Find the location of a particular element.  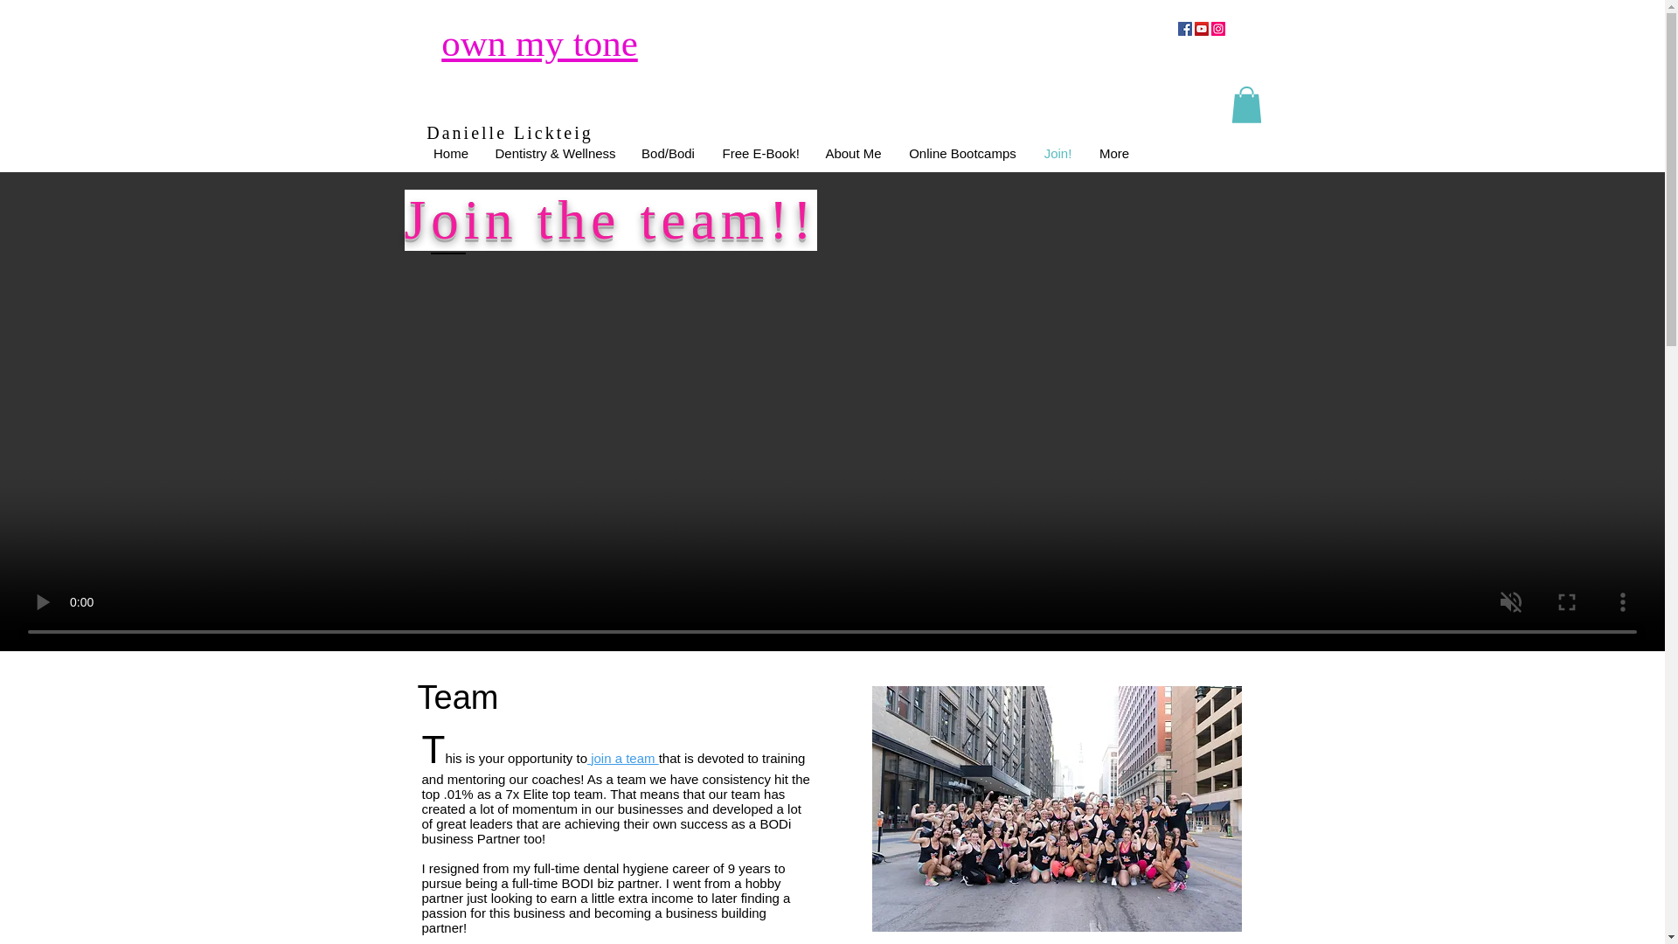

Join! is located at coordinates (1057, 153).